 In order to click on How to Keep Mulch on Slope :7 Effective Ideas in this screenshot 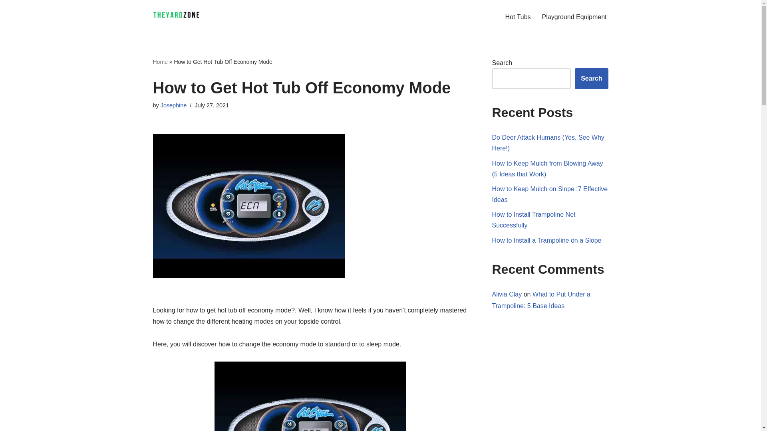, I will do `click(550, 194)`.